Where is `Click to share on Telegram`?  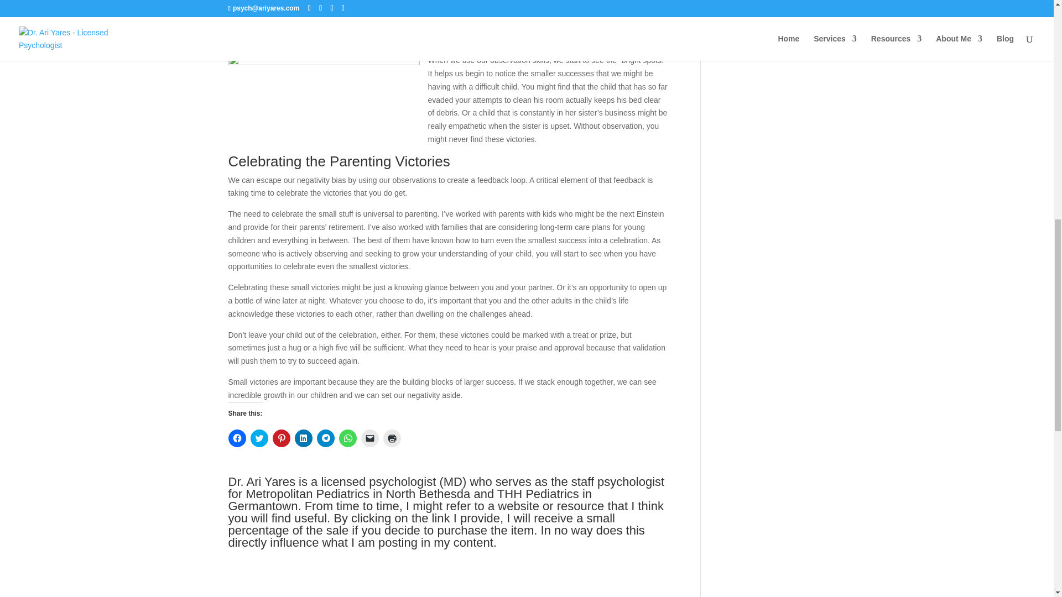 Click to share on Telegram is located at coordinates (325, 438).